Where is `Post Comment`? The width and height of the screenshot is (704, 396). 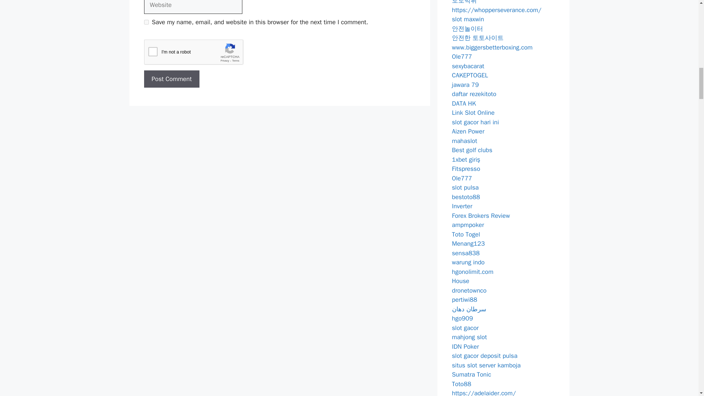 Post Comment is located at coordinates (171, 79).